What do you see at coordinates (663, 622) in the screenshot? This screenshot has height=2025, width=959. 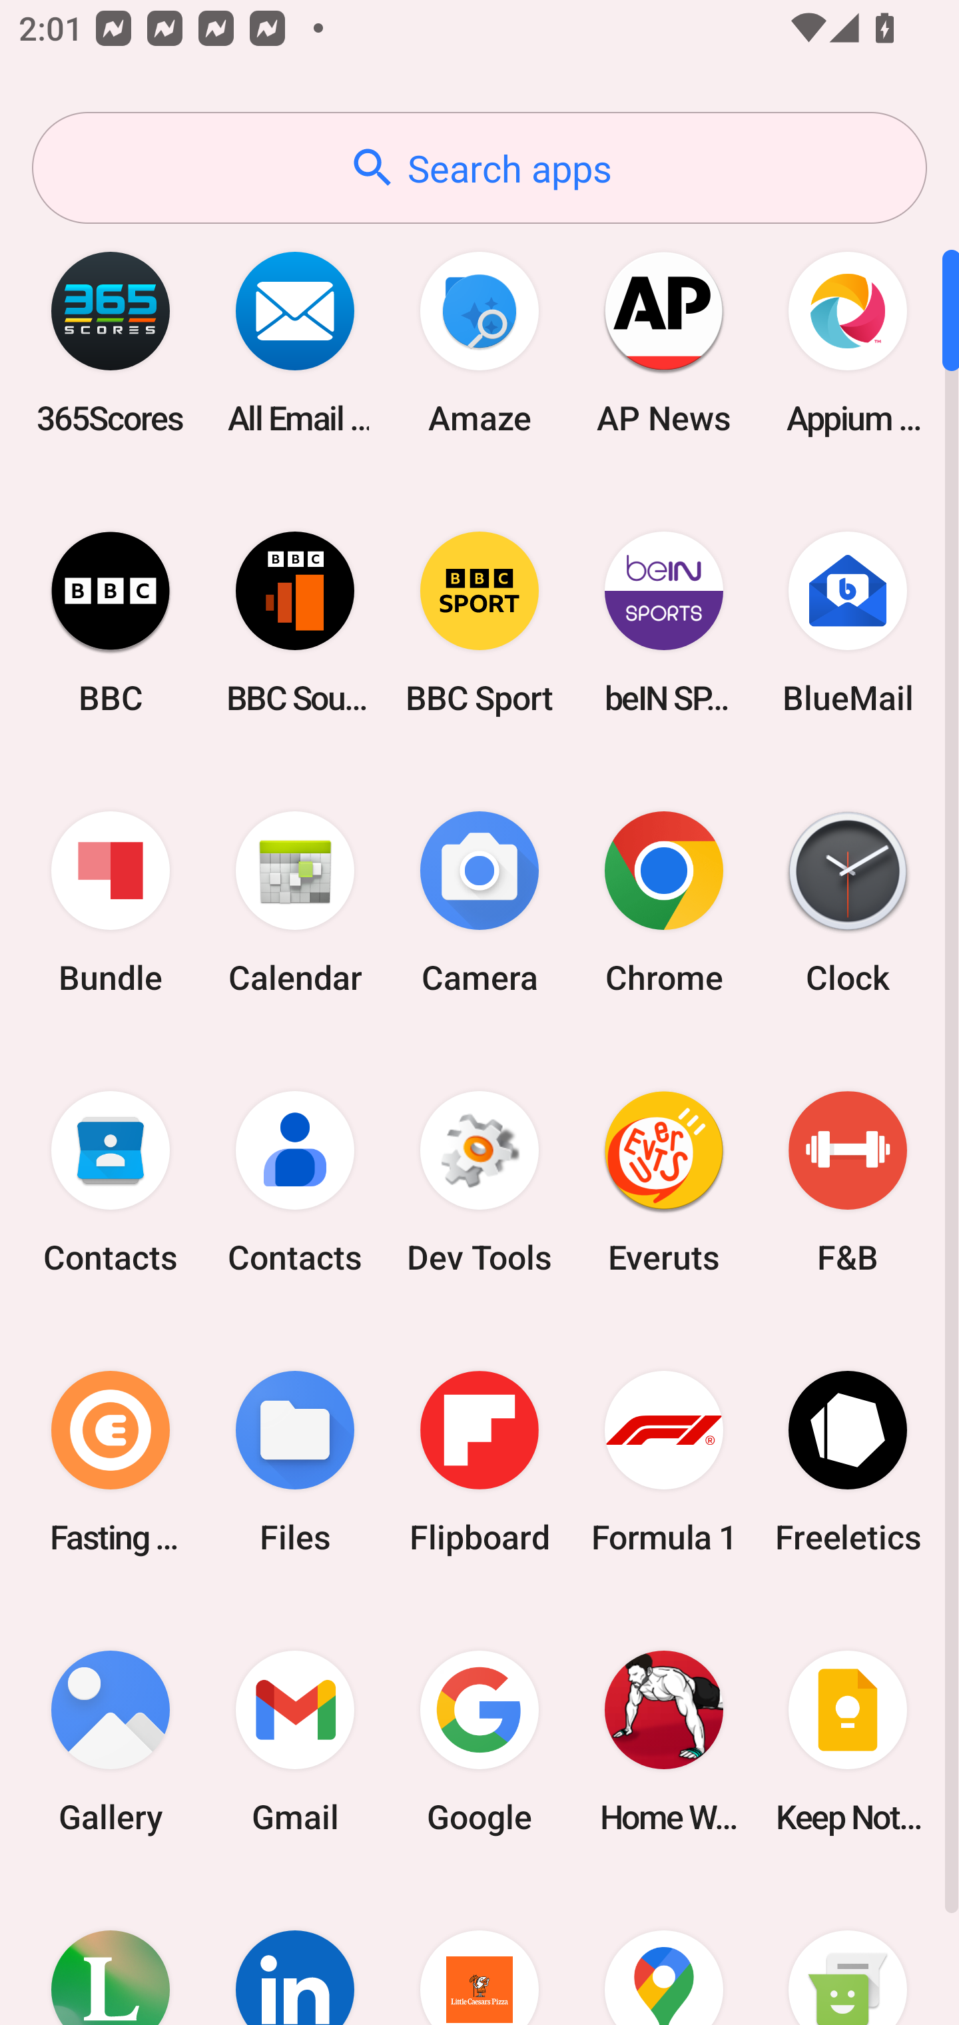 I see `beIN SPORTS` at bounding box center [663, 622].